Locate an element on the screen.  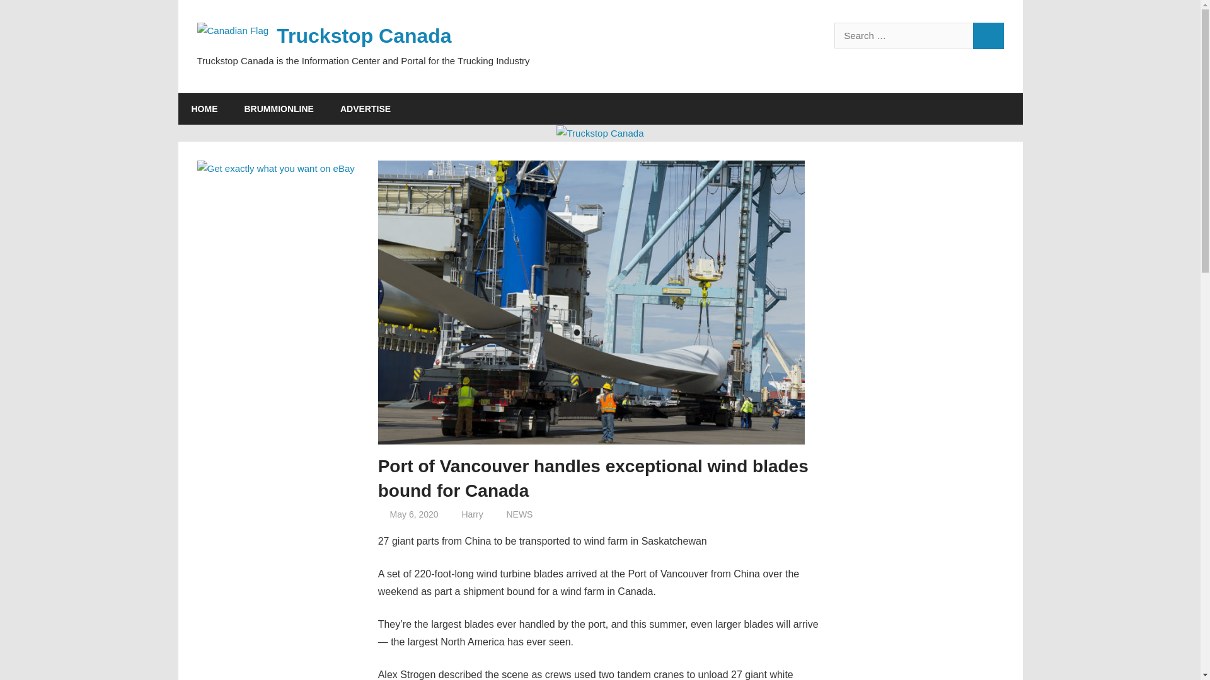
SEARCH is located at coordinates (988, 35).